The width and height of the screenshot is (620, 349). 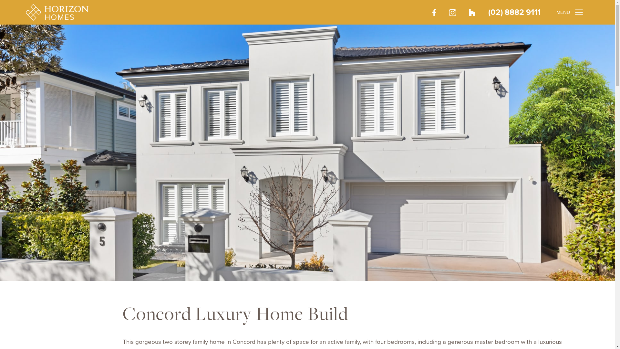 I want to click on (02) 8882 9111, so click(x=514, y=12).